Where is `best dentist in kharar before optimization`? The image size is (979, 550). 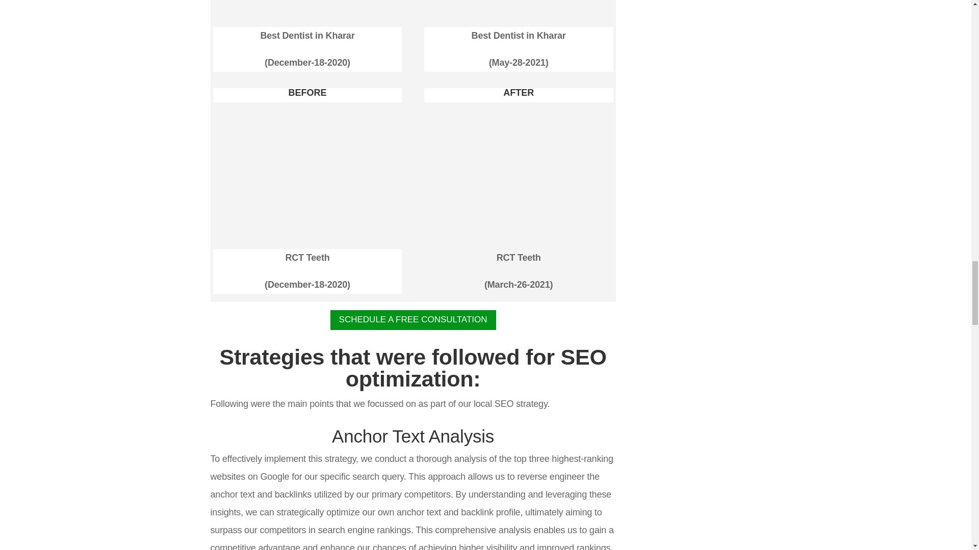
best dentist in kharar before optimization is located at coordinates (308, 16).